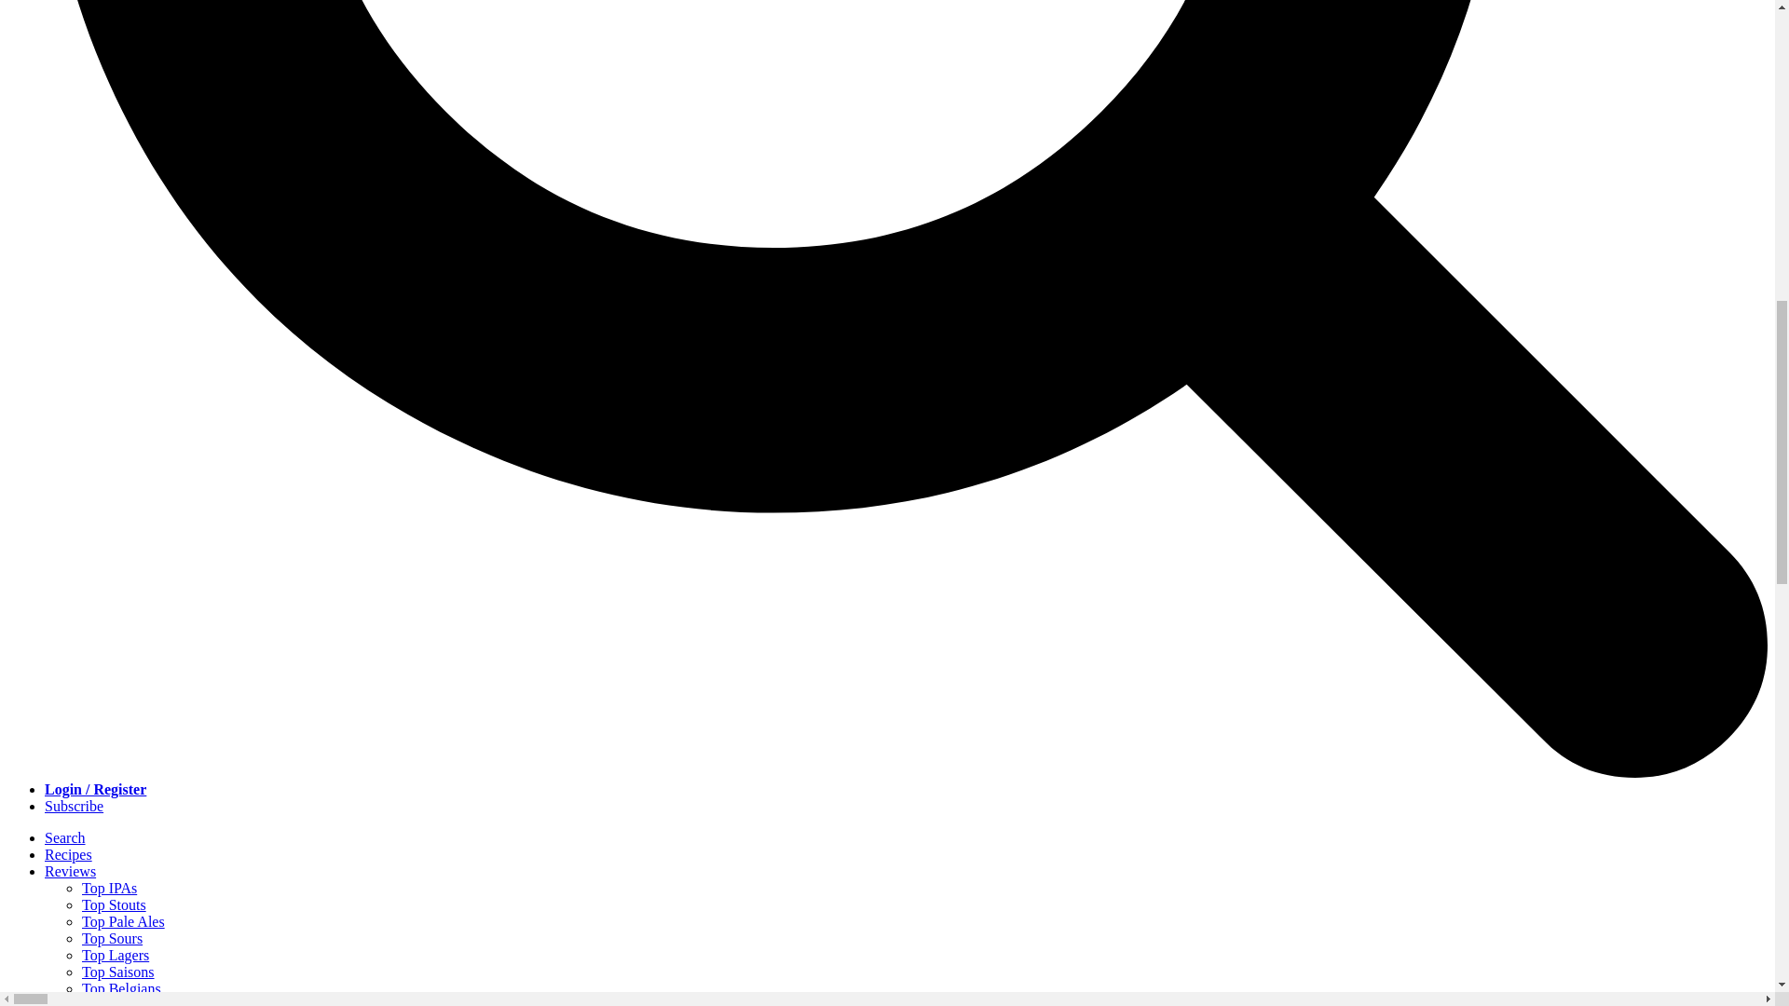  I want to click on Subscribe, so click(75, 806).